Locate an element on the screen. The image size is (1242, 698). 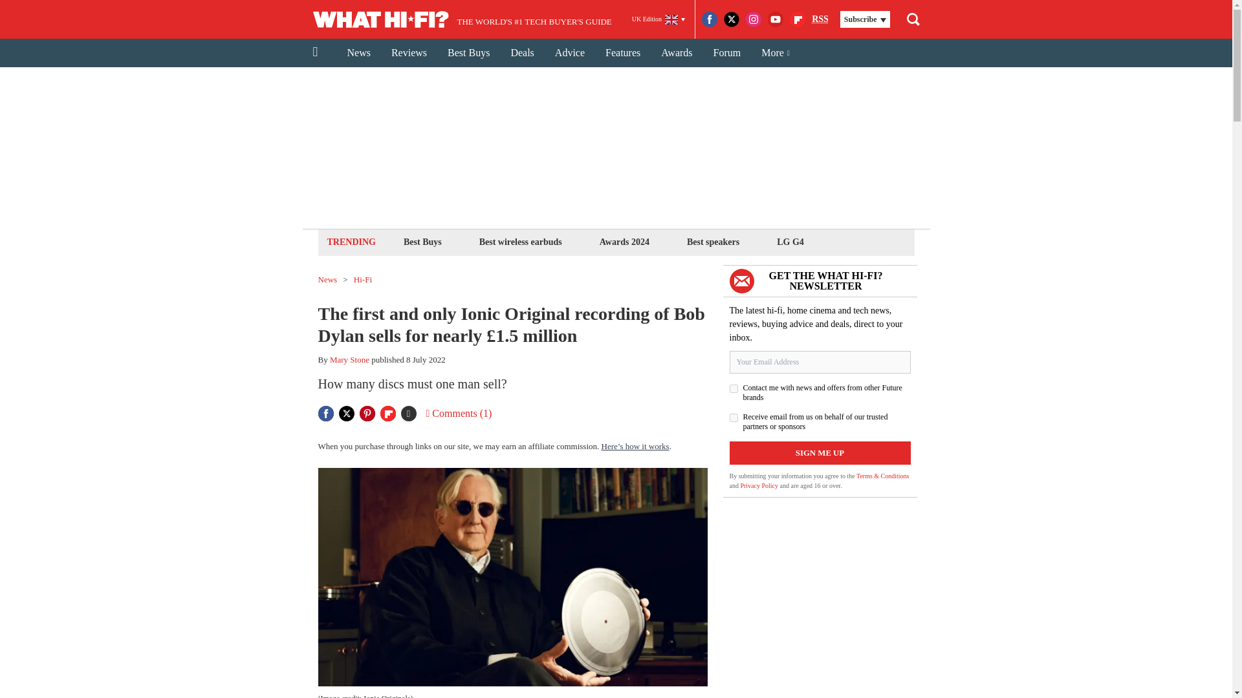
on is located at coordinates (734, 418).